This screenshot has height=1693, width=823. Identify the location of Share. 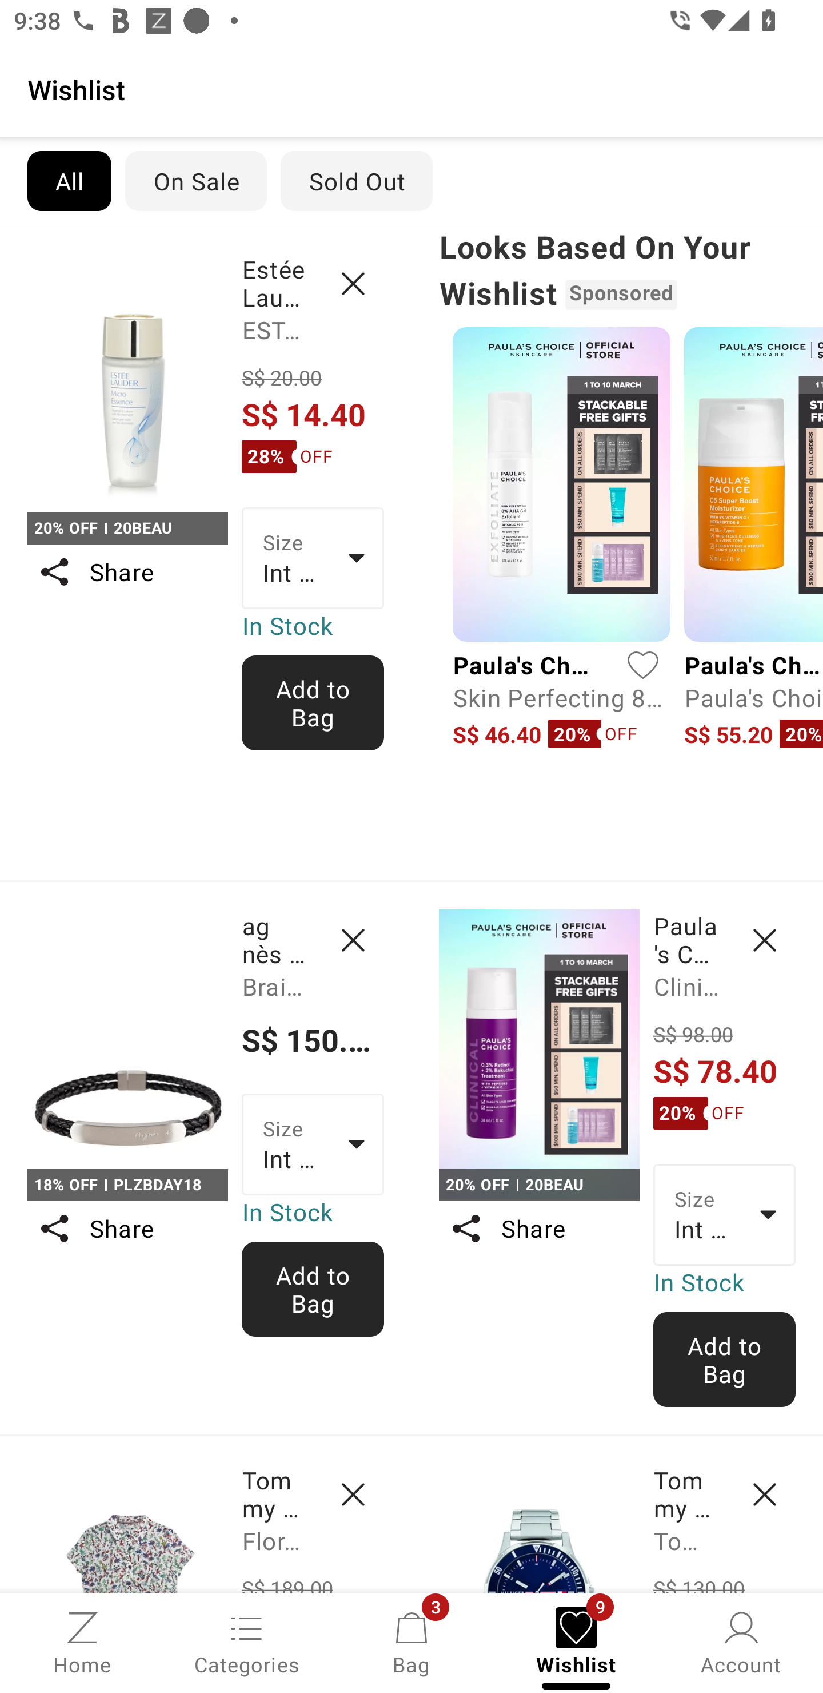
(127, 1228).